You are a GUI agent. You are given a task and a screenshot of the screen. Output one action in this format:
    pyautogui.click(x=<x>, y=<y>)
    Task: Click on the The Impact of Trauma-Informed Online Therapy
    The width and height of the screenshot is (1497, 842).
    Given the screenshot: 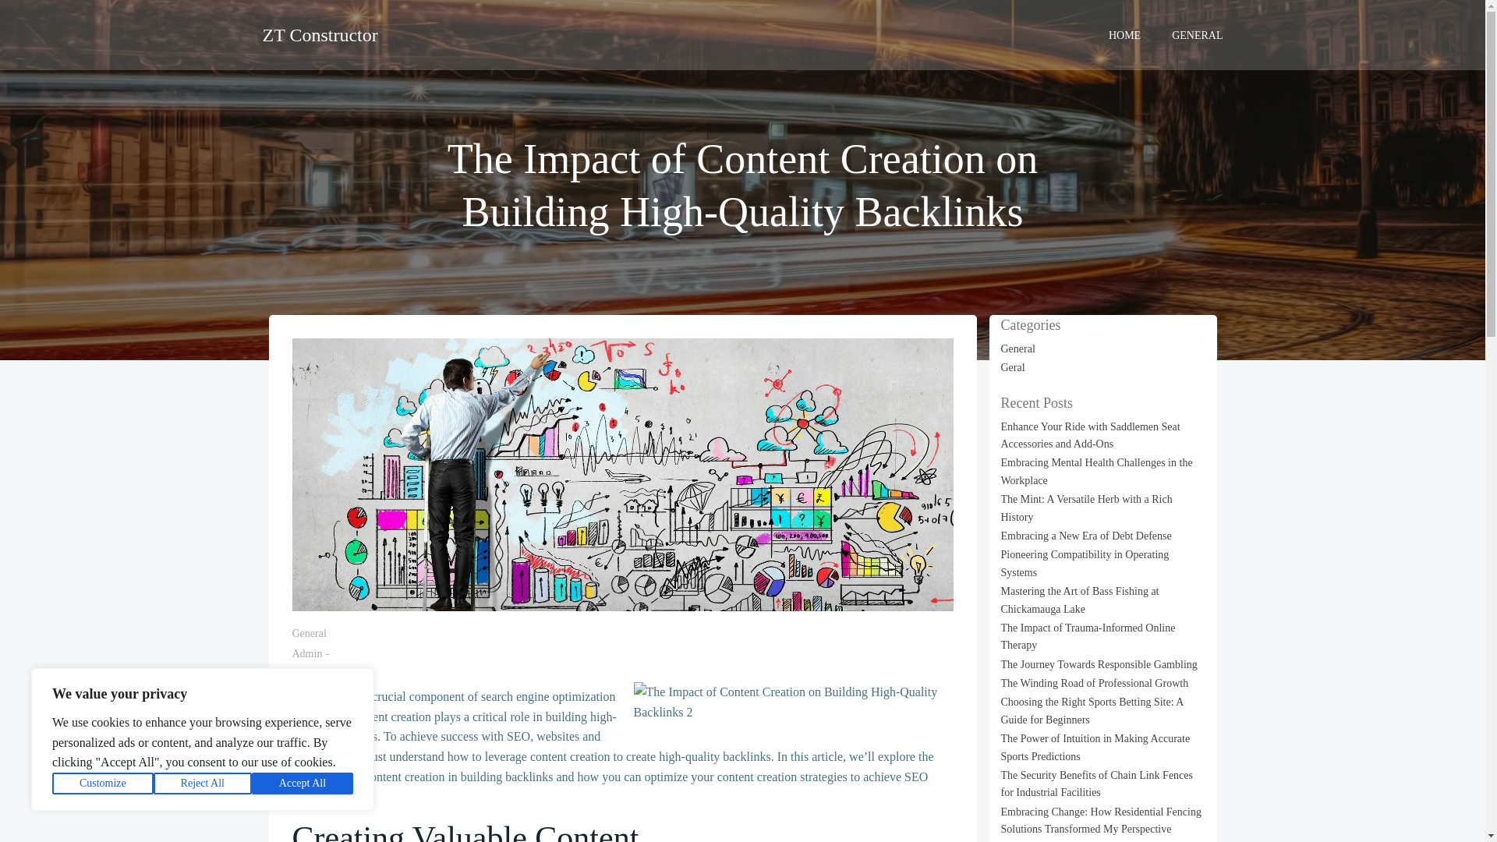 What is the action you would take?
    pyautogui.click(x=1088, y=636)
    